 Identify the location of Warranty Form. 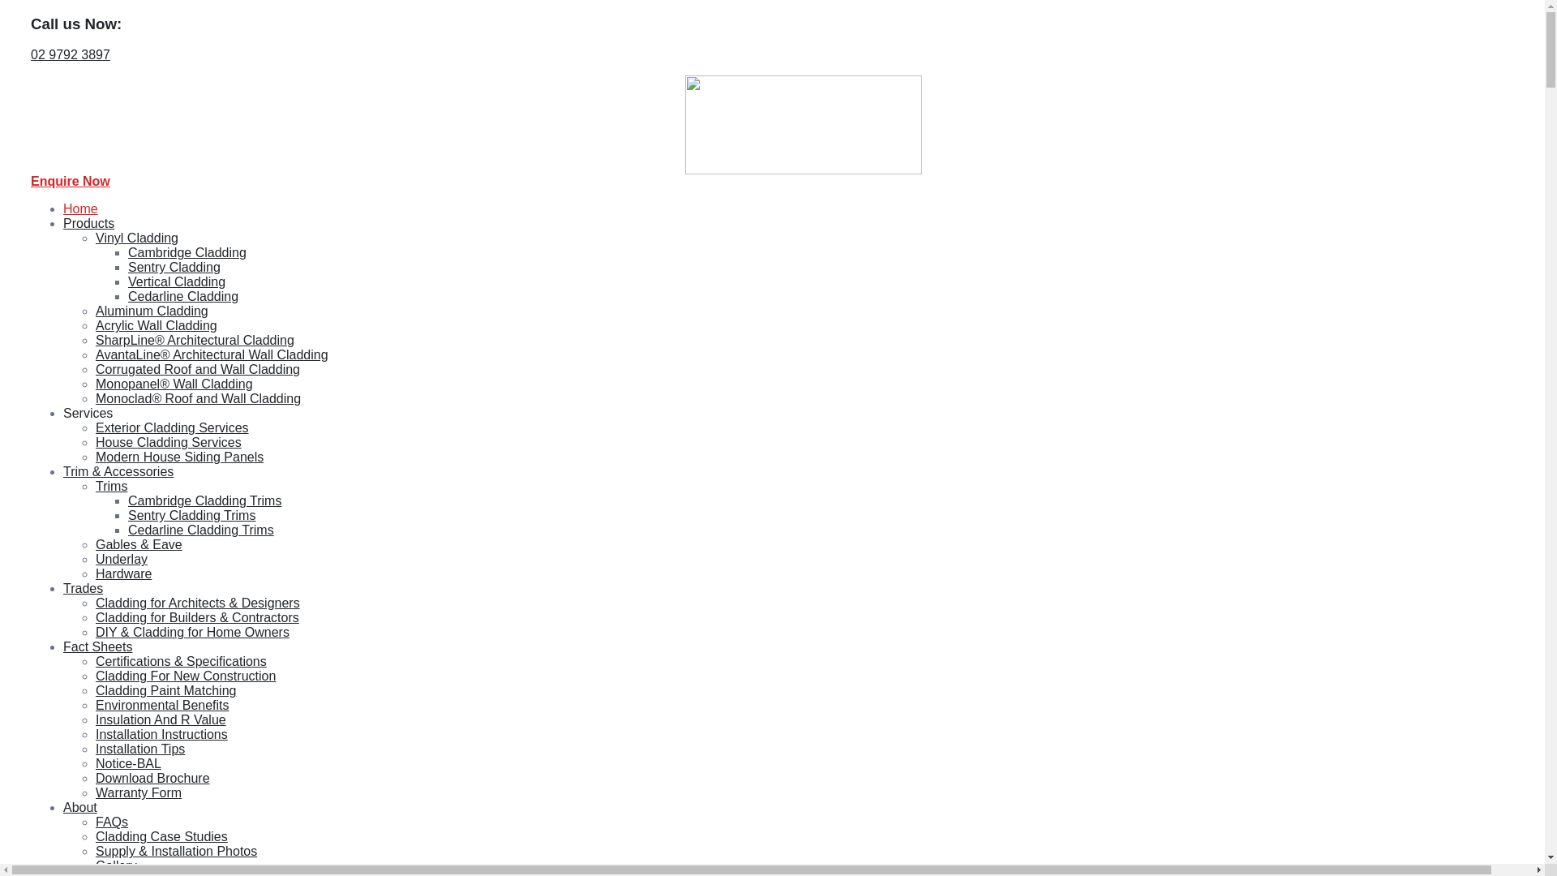
(139, 793).